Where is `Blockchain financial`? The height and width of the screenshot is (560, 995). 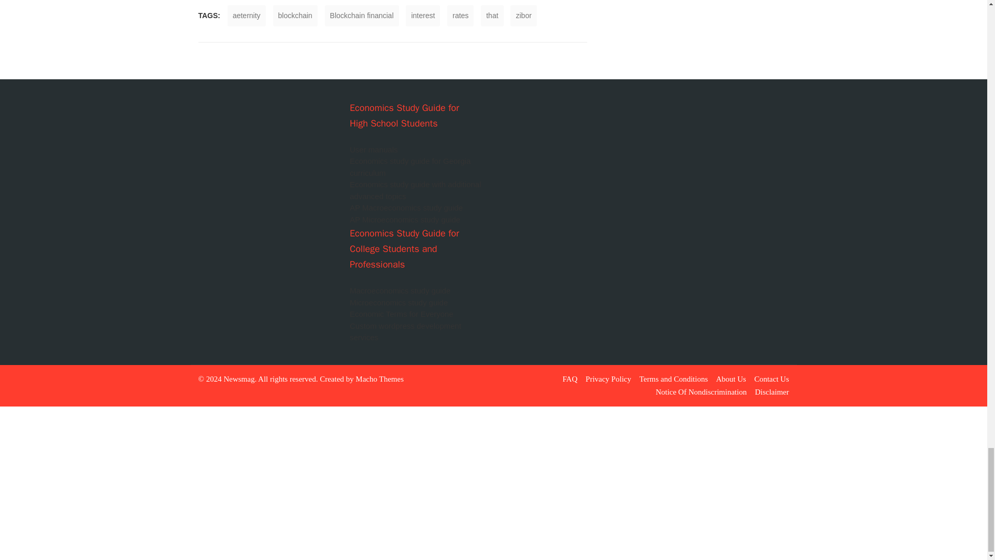
Blockchain financial is located at coordinates (362, 16).